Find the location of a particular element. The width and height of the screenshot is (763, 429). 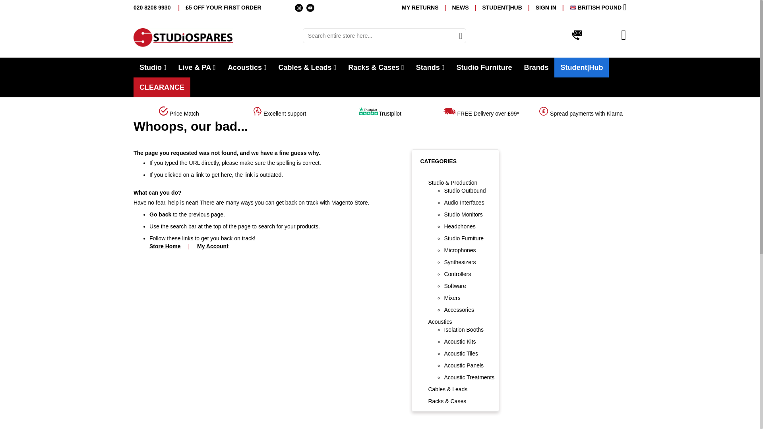

020 8208 9930 is located at coordinates (152, 7).